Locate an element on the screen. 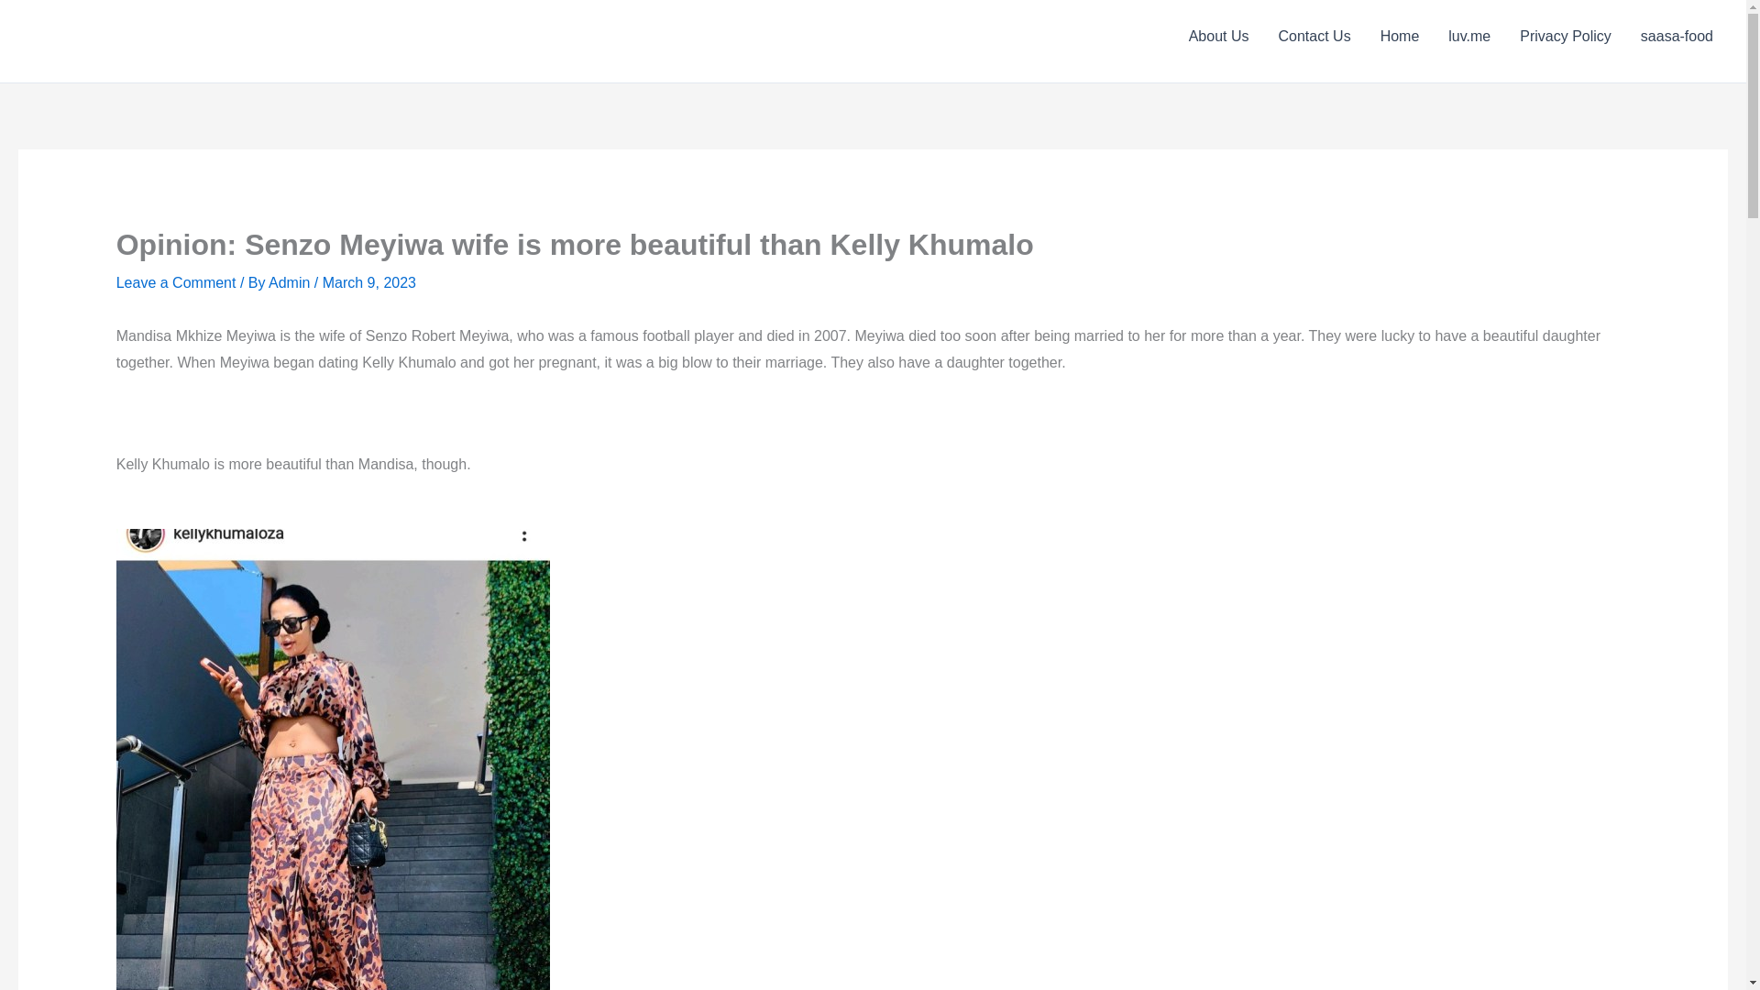 This screenshot has width=1760, height=990. Contact Us is located at coordinates (1314, 37).